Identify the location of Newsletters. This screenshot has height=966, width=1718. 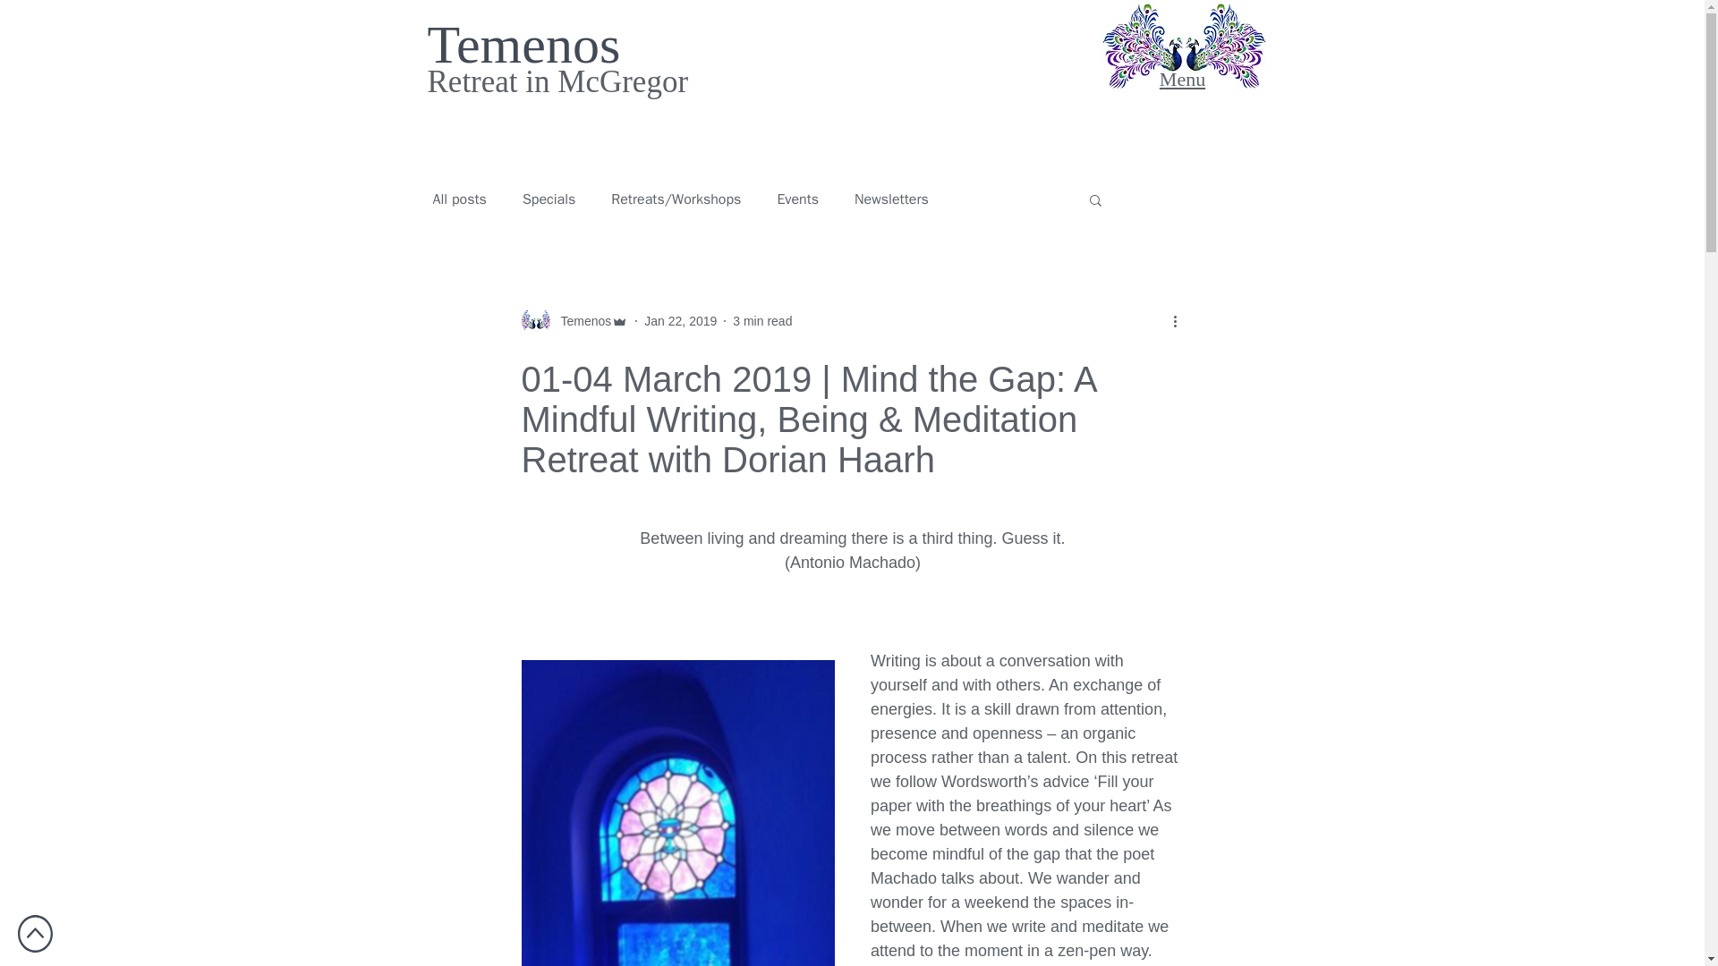
(891, 199).